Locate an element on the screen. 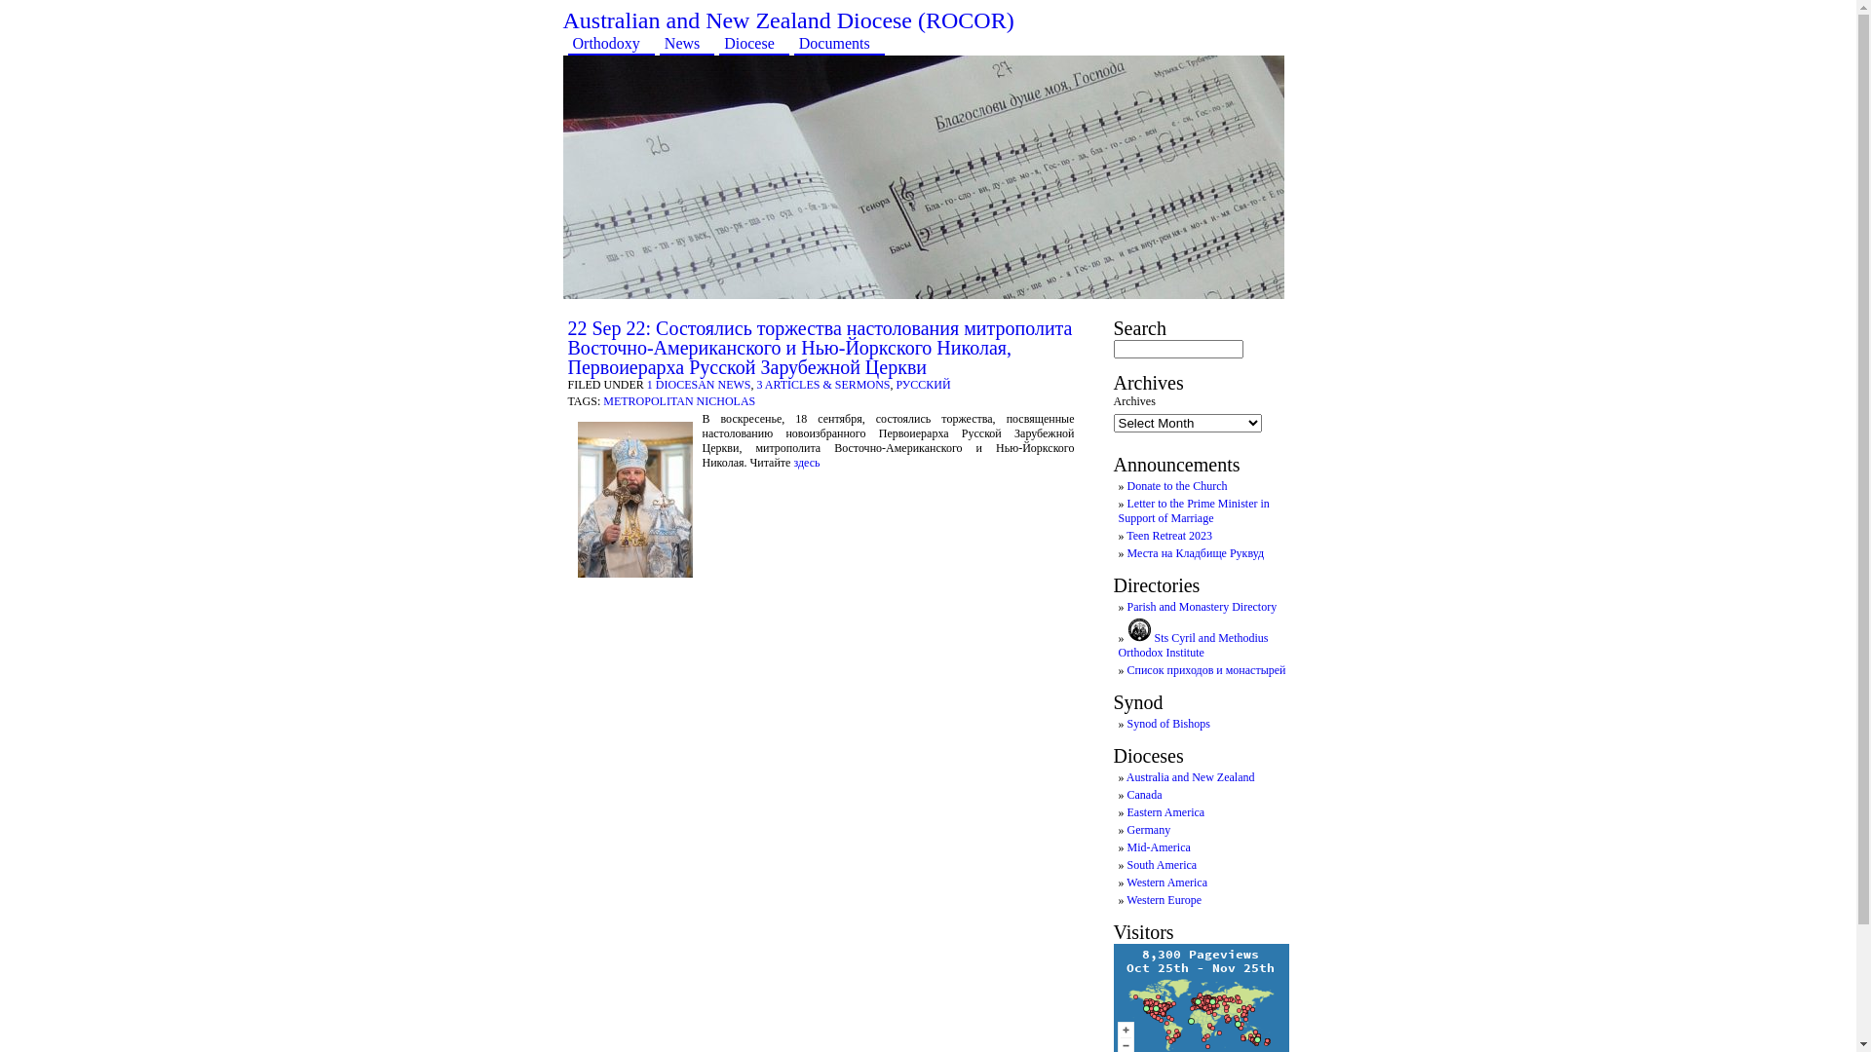  Western Europe is located at coordinates (1164, 900).